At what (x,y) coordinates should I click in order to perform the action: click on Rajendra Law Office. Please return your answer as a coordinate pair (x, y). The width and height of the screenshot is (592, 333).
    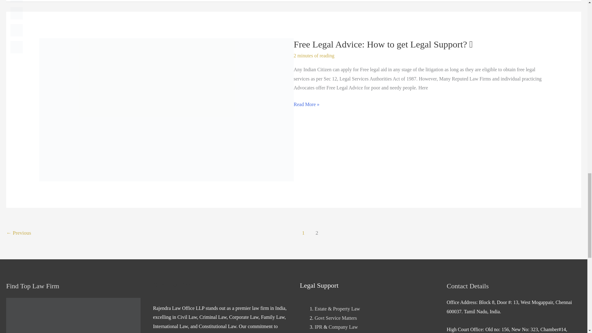
    Looking at the image, I should click on (73, 315).